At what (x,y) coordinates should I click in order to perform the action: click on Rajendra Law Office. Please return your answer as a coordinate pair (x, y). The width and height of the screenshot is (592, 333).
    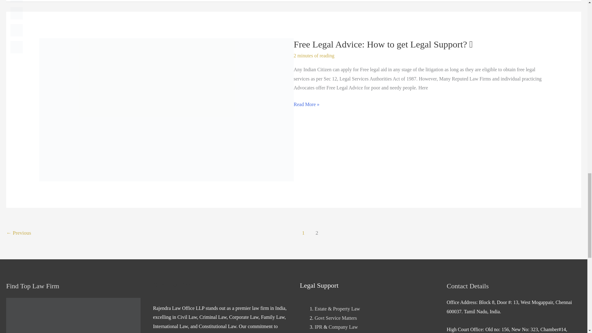
    Looking at the image, I should click on (73, 315).